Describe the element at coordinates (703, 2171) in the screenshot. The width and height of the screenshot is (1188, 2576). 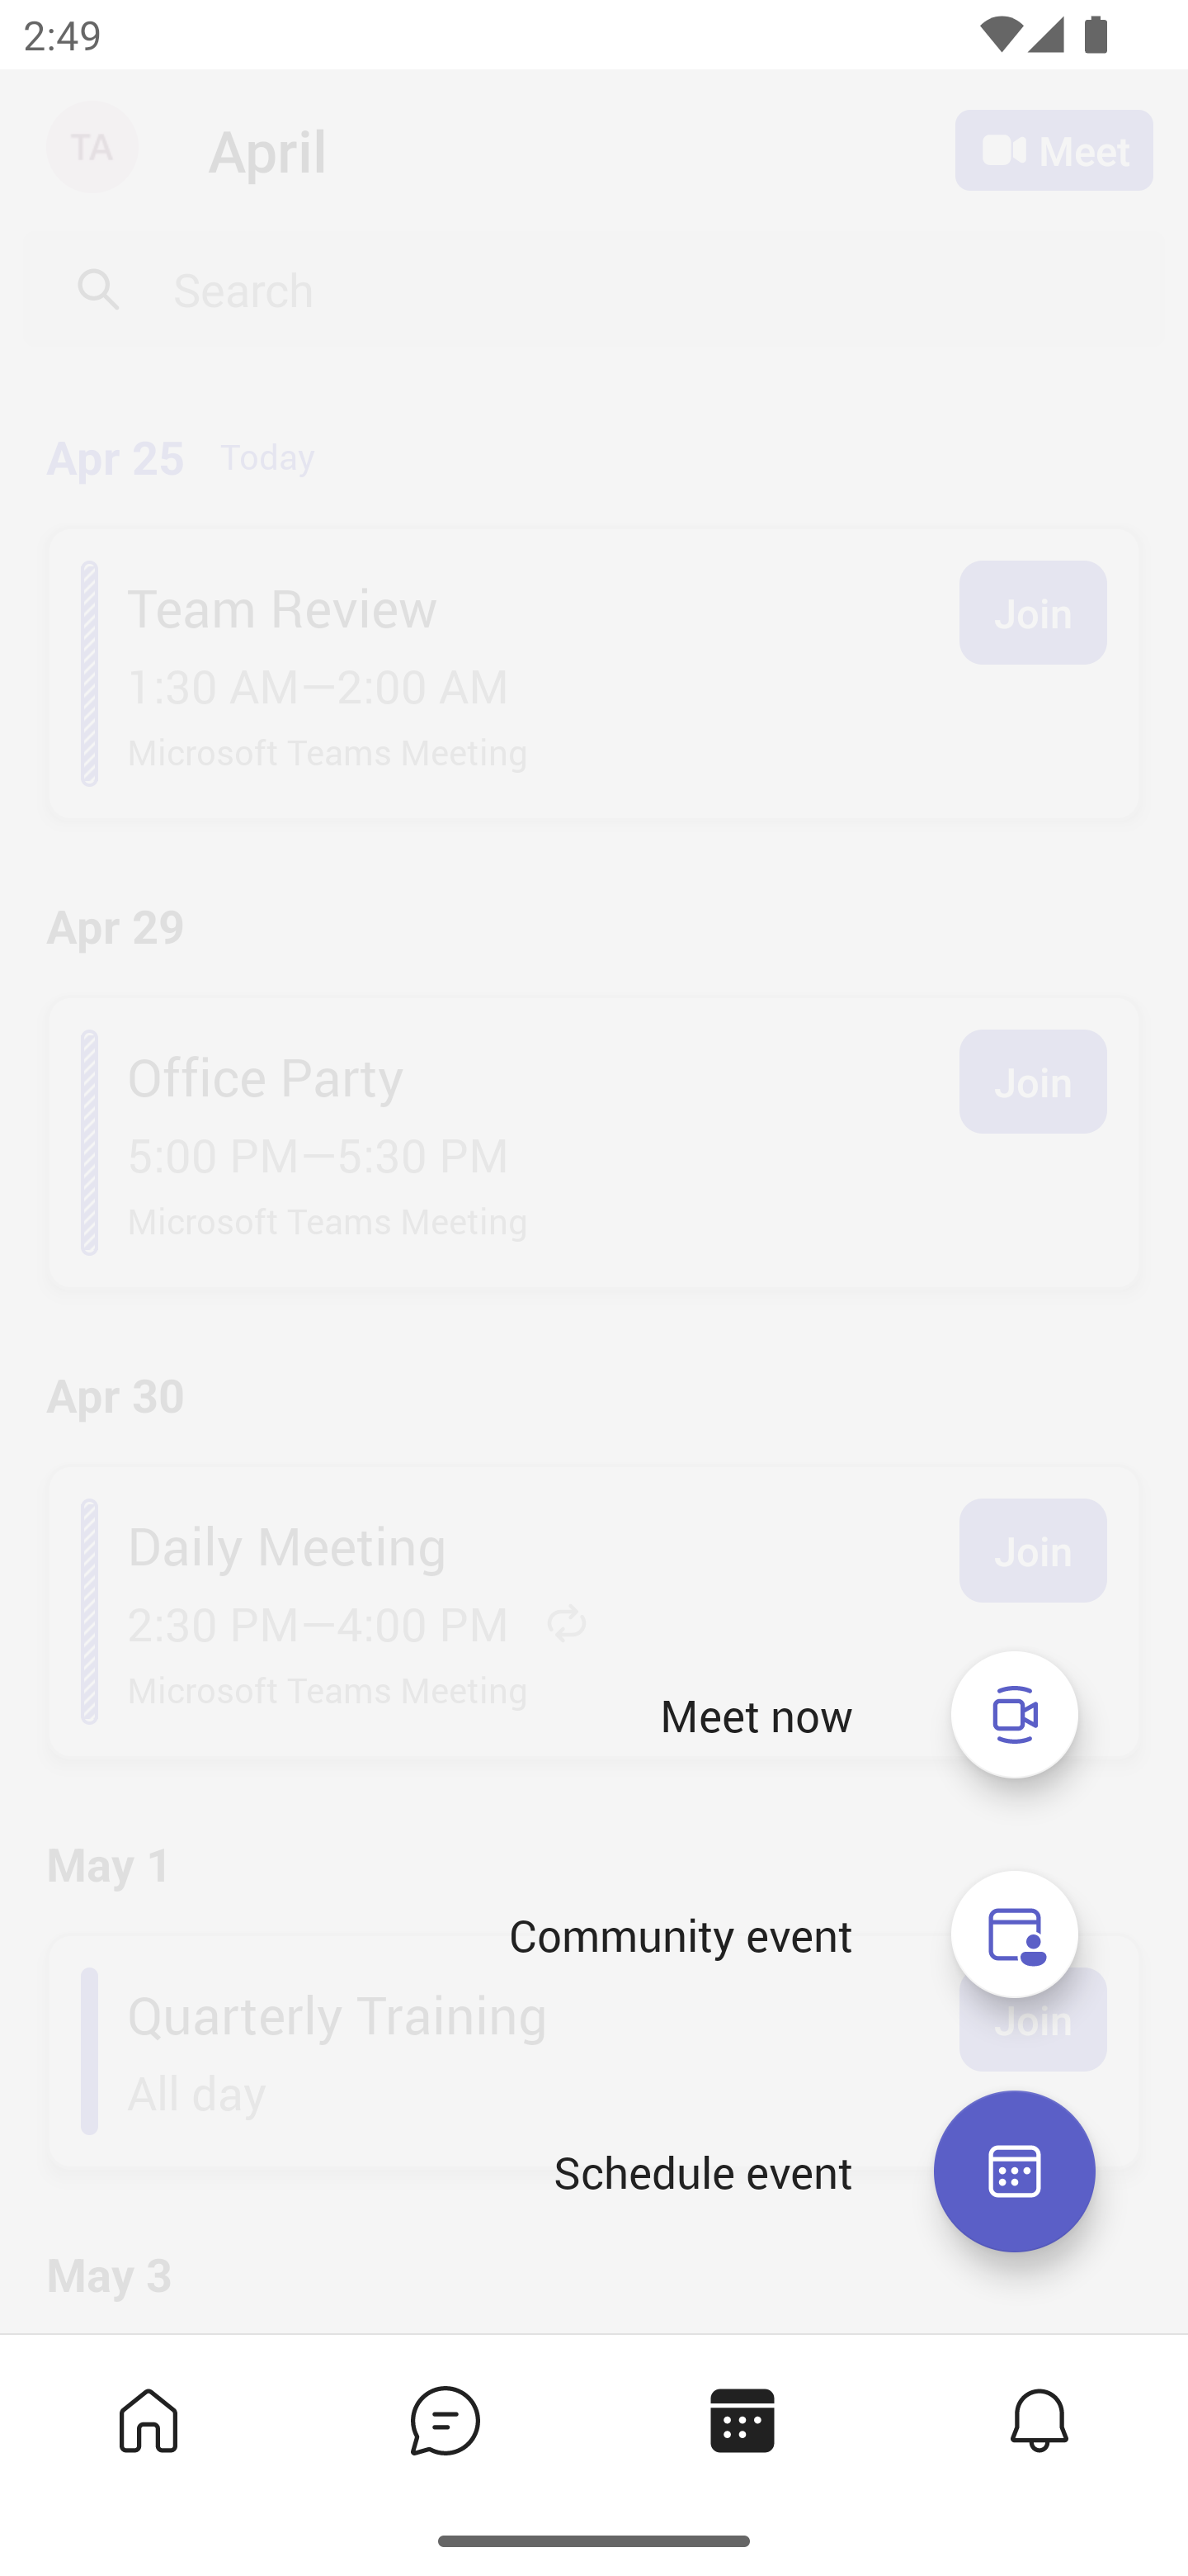
I see `Schedule event` at that location.